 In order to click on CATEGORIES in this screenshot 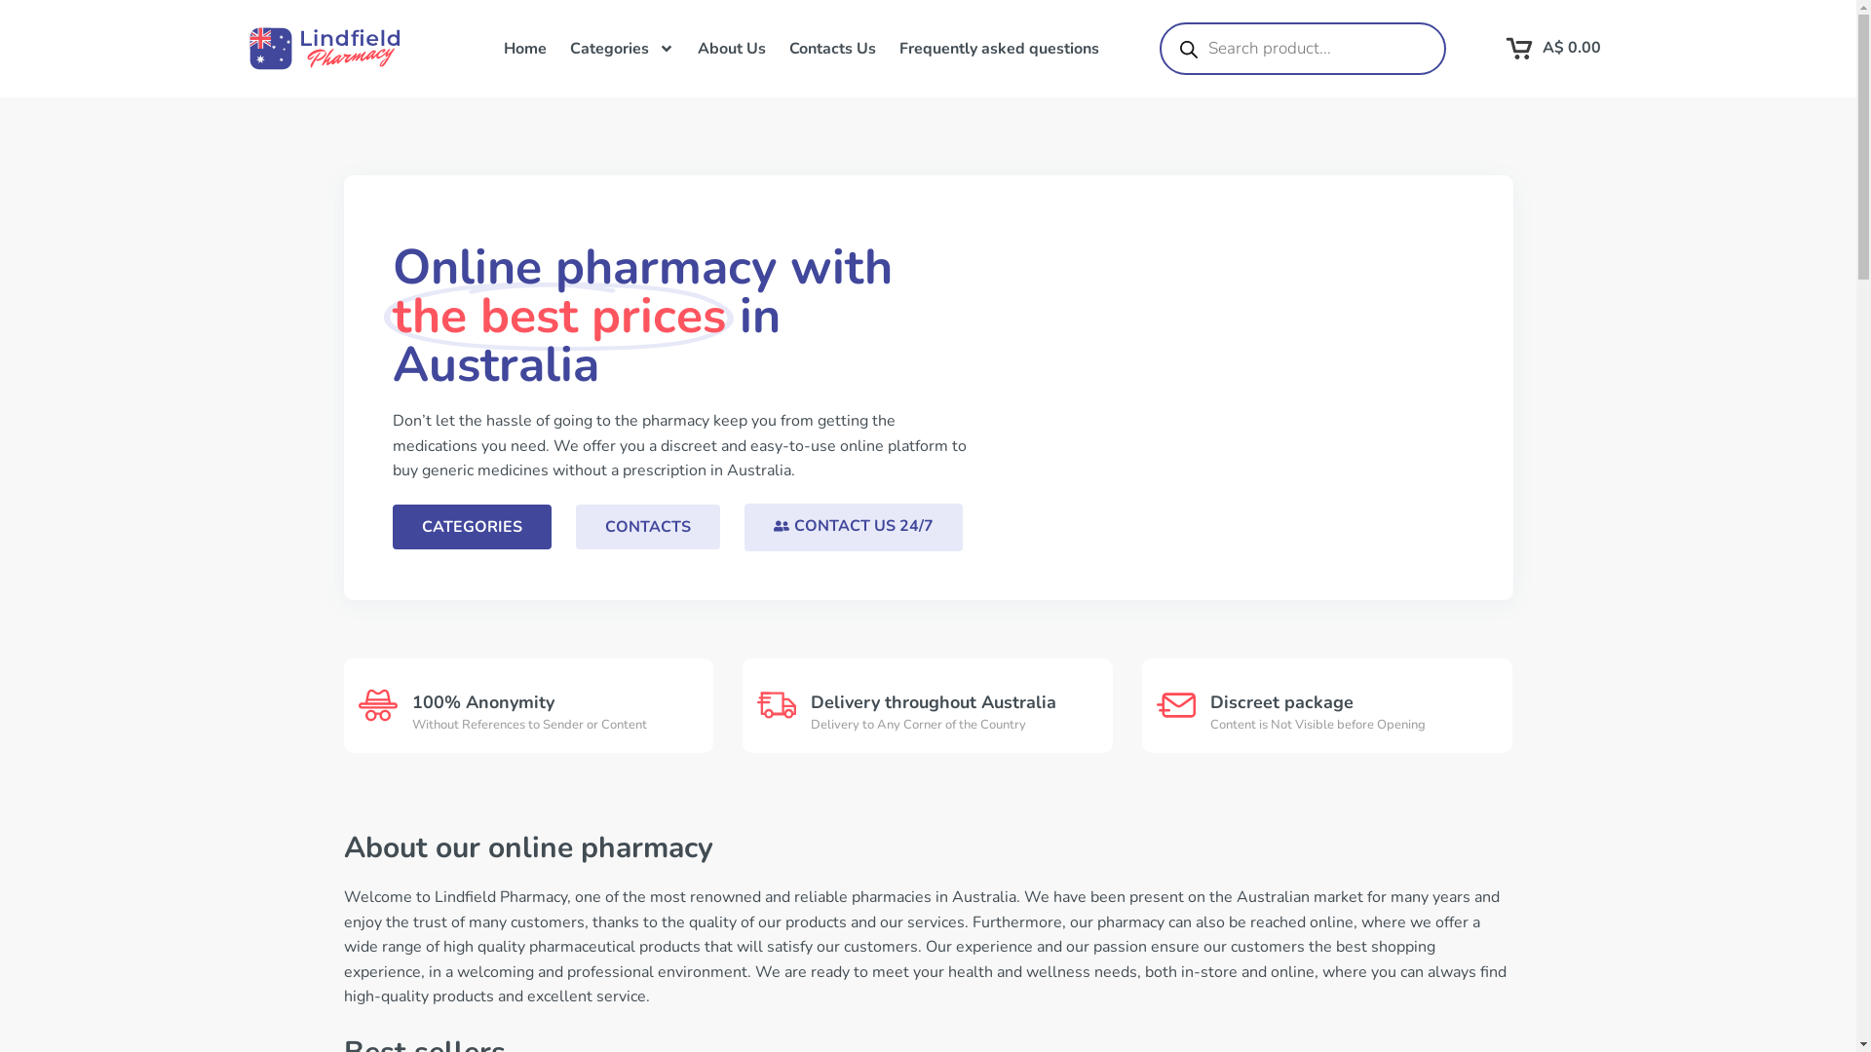, I will do `click(472, 527)`.